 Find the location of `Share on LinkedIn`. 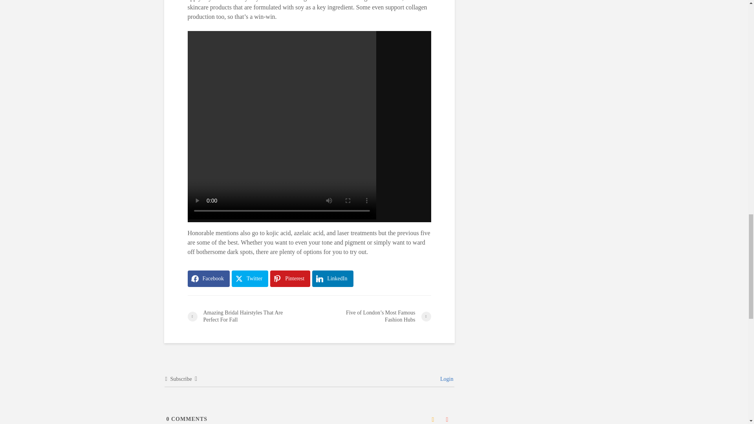

Share on LinkedIn is located at coordinates (332, 279).